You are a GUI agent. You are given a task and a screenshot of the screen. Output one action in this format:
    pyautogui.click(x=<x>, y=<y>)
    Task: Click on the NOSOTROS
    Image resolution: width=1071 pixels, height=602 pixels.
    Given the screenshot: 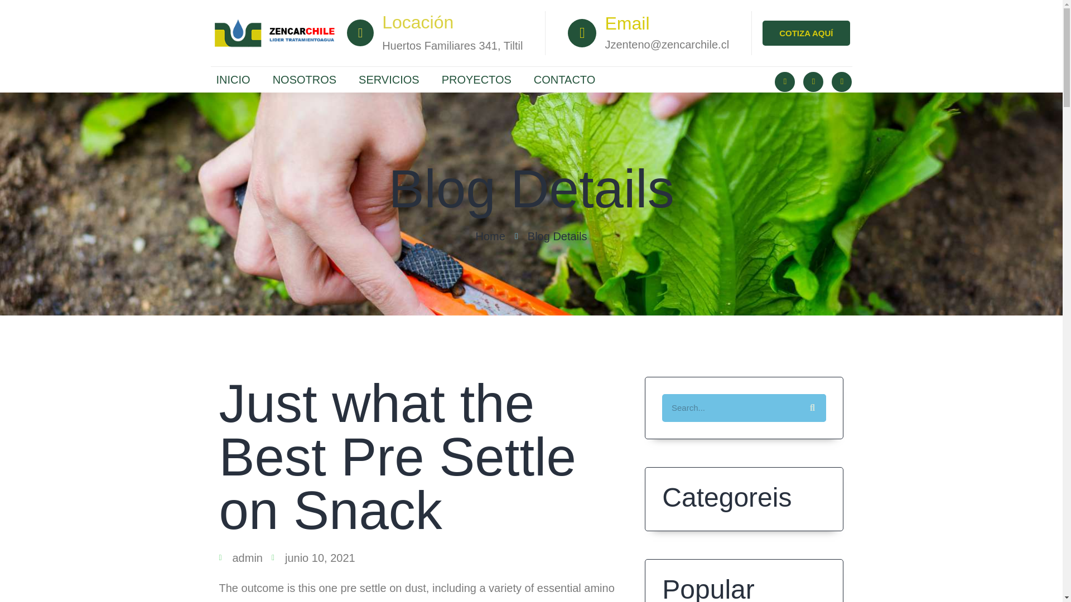 What is the action you would take?
    pyautogui.click(x=304, y=79)
    